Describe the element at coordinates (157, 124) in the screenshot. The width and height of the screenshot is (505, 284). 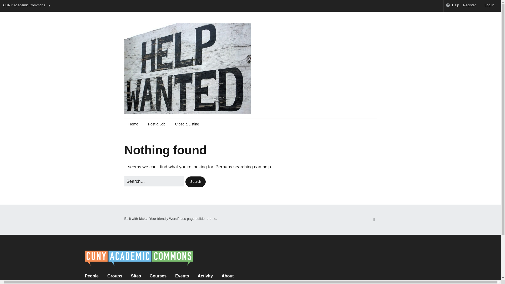
I see `Post a Job` at that location.